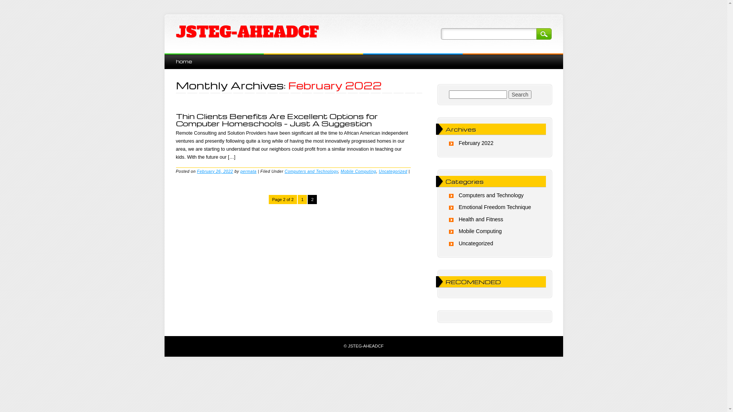  I want to click on Search, so click(544, 34).